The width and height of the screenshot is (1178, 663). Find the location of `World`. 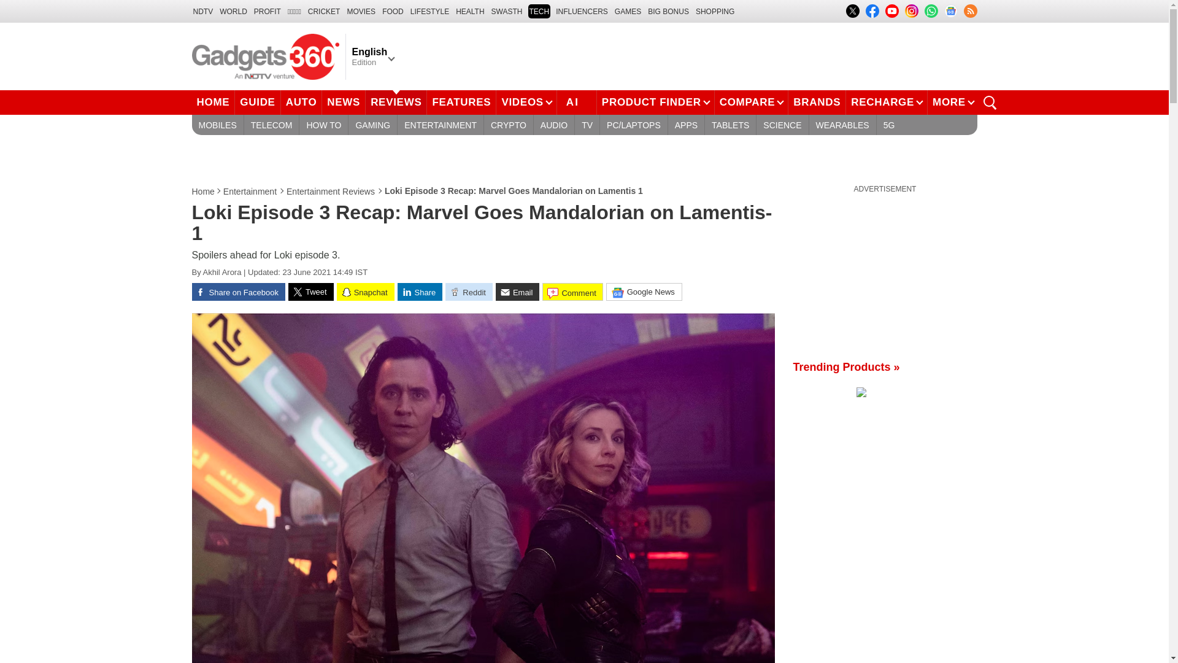

World is located at coordinates (233, 11).